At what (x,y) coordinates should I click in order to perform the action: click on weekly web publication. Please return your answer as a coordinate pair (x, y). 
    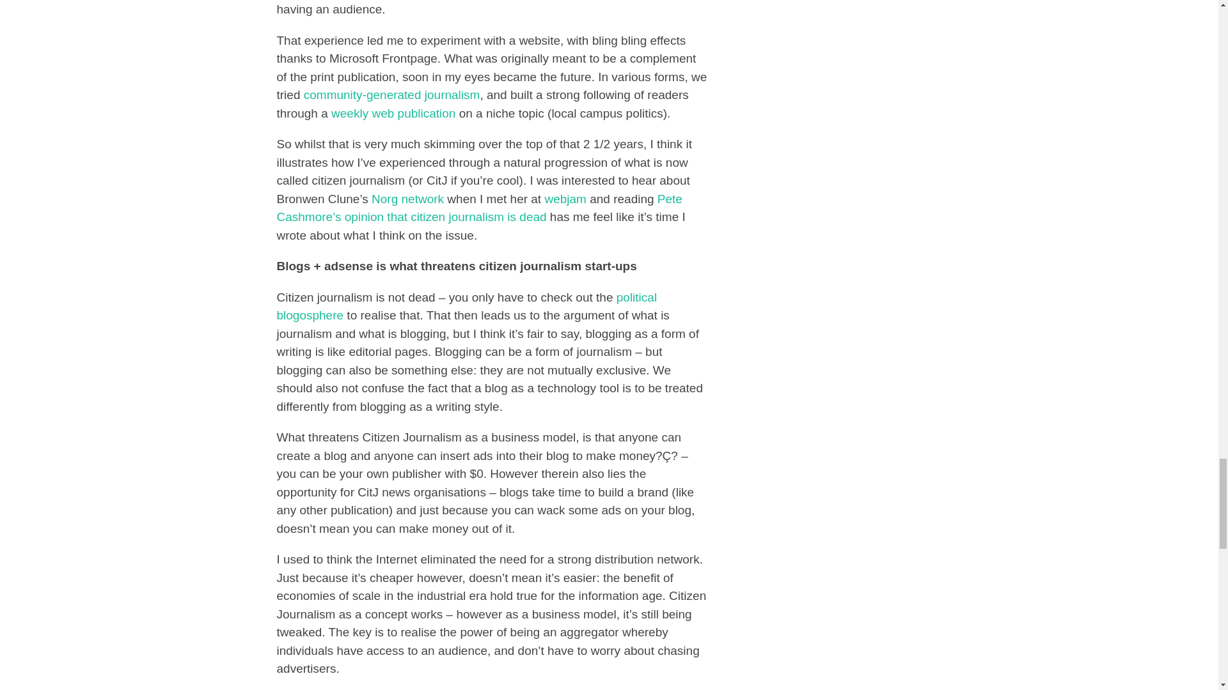
    Looking at the image, I should click on (393, 113).